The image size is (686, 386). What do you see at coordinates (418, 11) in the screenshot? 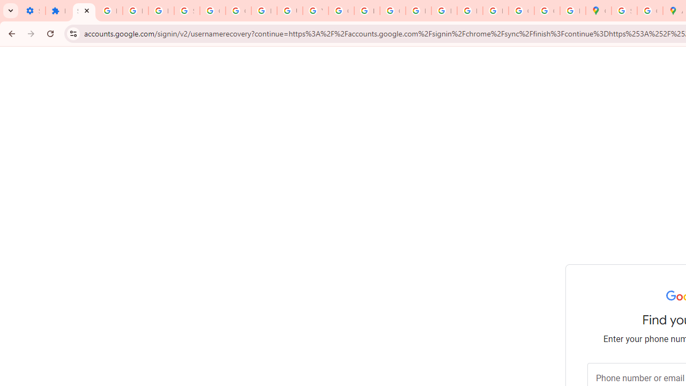
I see `Privacy Help Center - Policies Help` at bounding box center [418, 11].